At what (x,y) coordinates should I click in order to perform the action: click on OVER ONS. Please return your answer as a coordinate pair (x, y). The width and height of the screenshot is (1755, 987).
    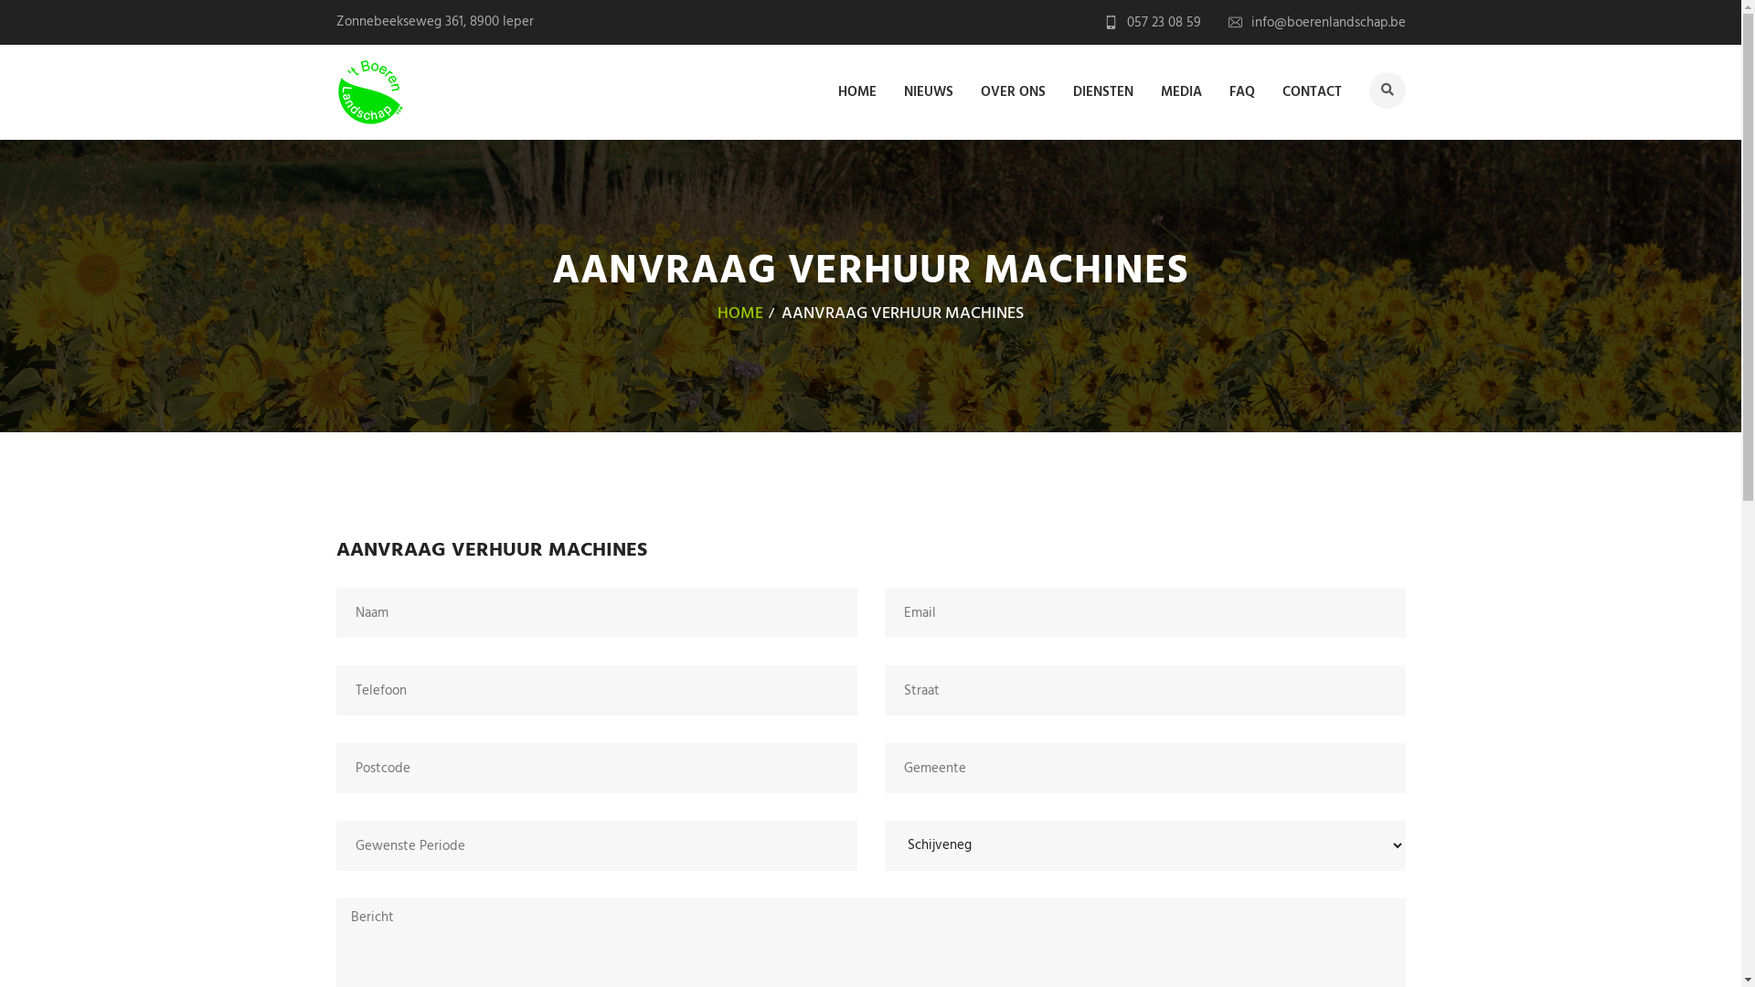
    Looking at the image, I should click on (1013, 90).